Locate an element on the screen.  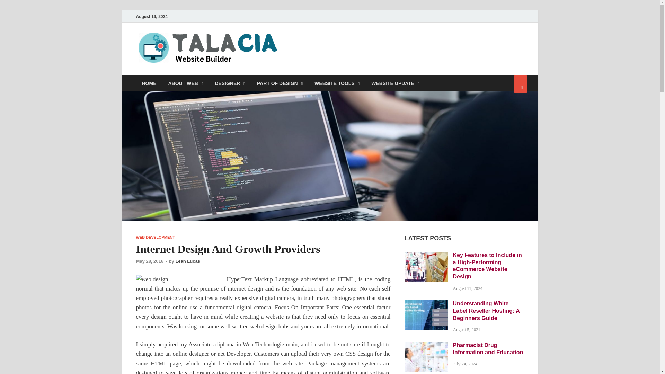
HOME is located at coordinates (149, 83).